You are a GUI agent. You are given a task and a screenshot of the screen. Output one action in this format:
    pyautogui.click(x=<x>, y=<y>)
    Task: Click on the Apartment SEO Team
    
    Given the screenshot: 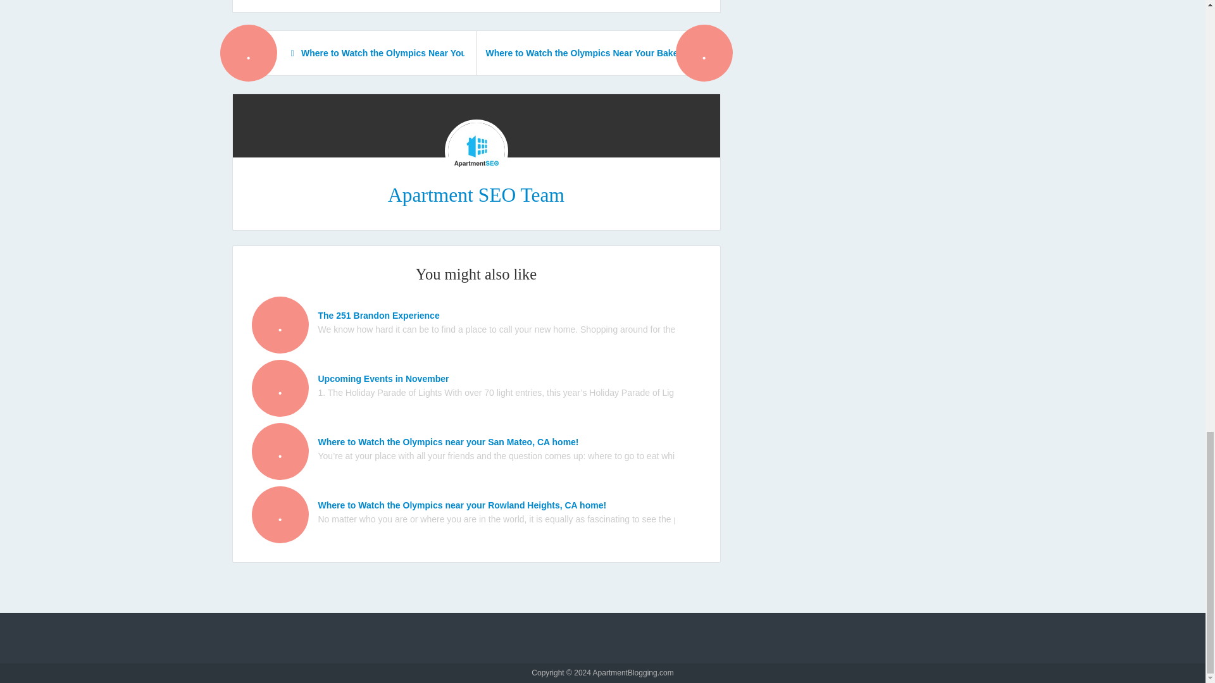 What is the action you would take?
    pyautogui.click(x=476, y=195)
    